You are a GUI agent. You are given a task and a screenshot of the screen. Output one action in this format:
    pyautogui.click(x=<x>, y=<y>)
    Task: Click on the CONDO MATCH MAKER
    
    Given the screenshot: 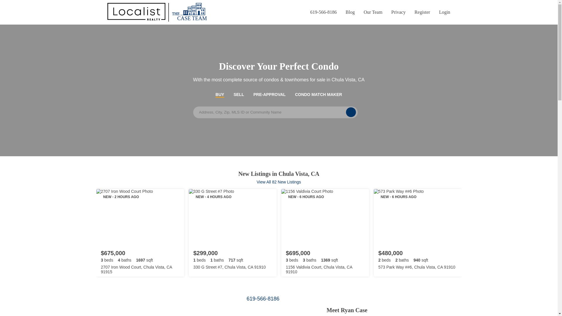 What is the action you would take?
    pyautogui.click(x=318, y=94)
    